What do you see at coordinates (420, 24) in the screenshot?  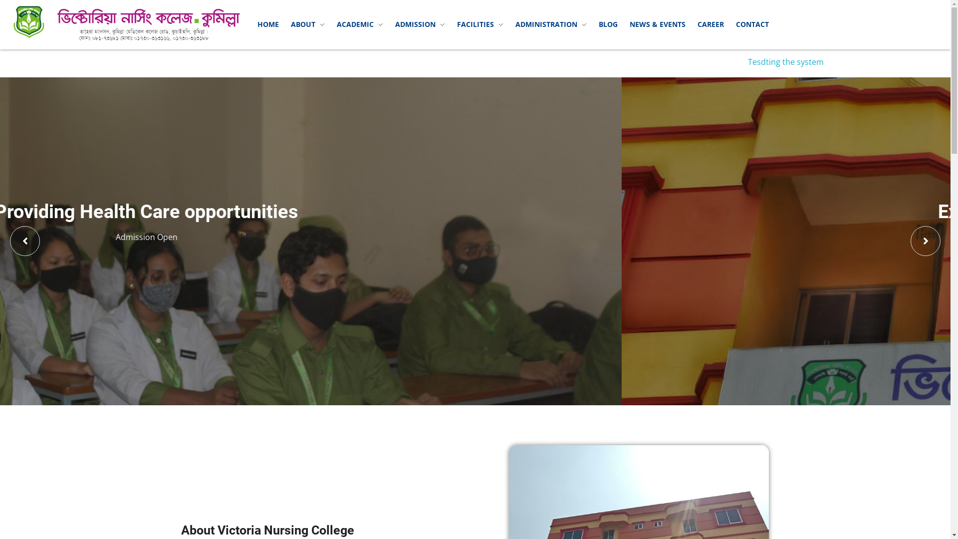 I see `ADMISSION` at bounding box center [420, 24].